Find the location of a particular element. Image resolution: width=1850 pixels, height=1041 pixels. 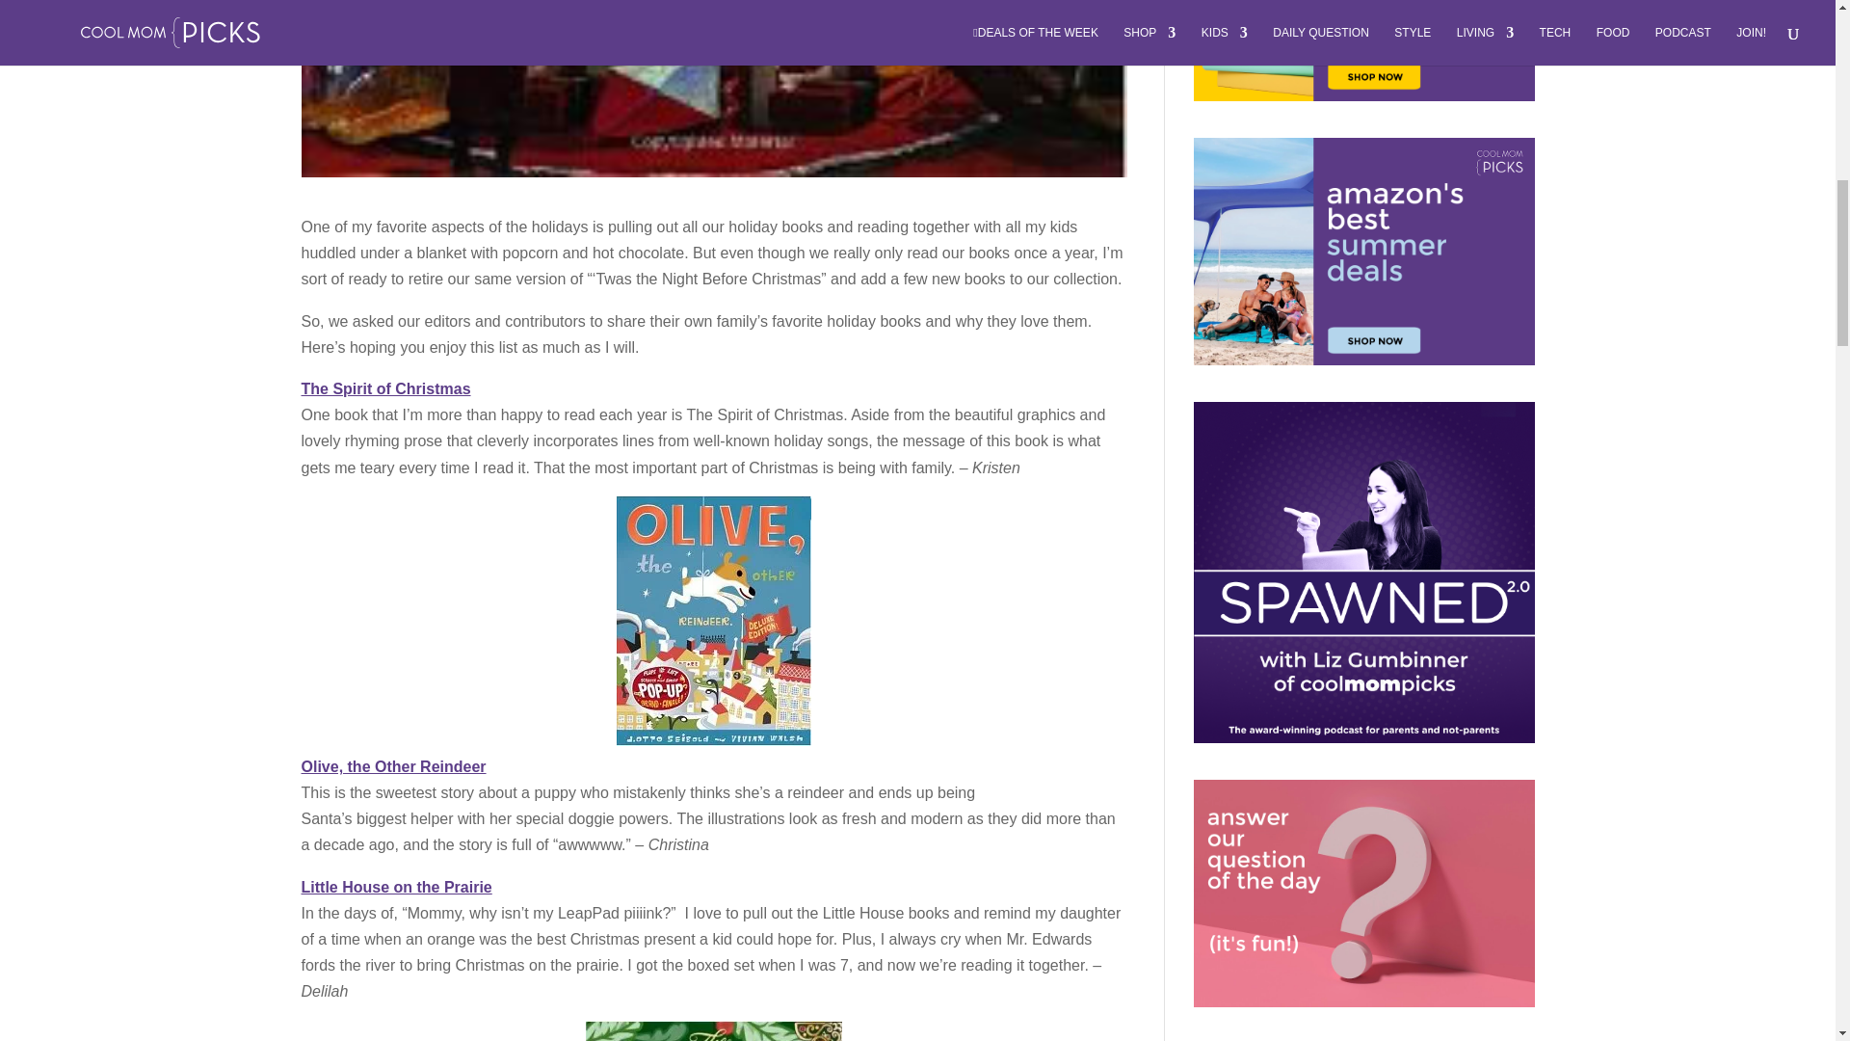

Favorite holiday books: Olive the Other Reindeer is located at coordinates (713, 621).